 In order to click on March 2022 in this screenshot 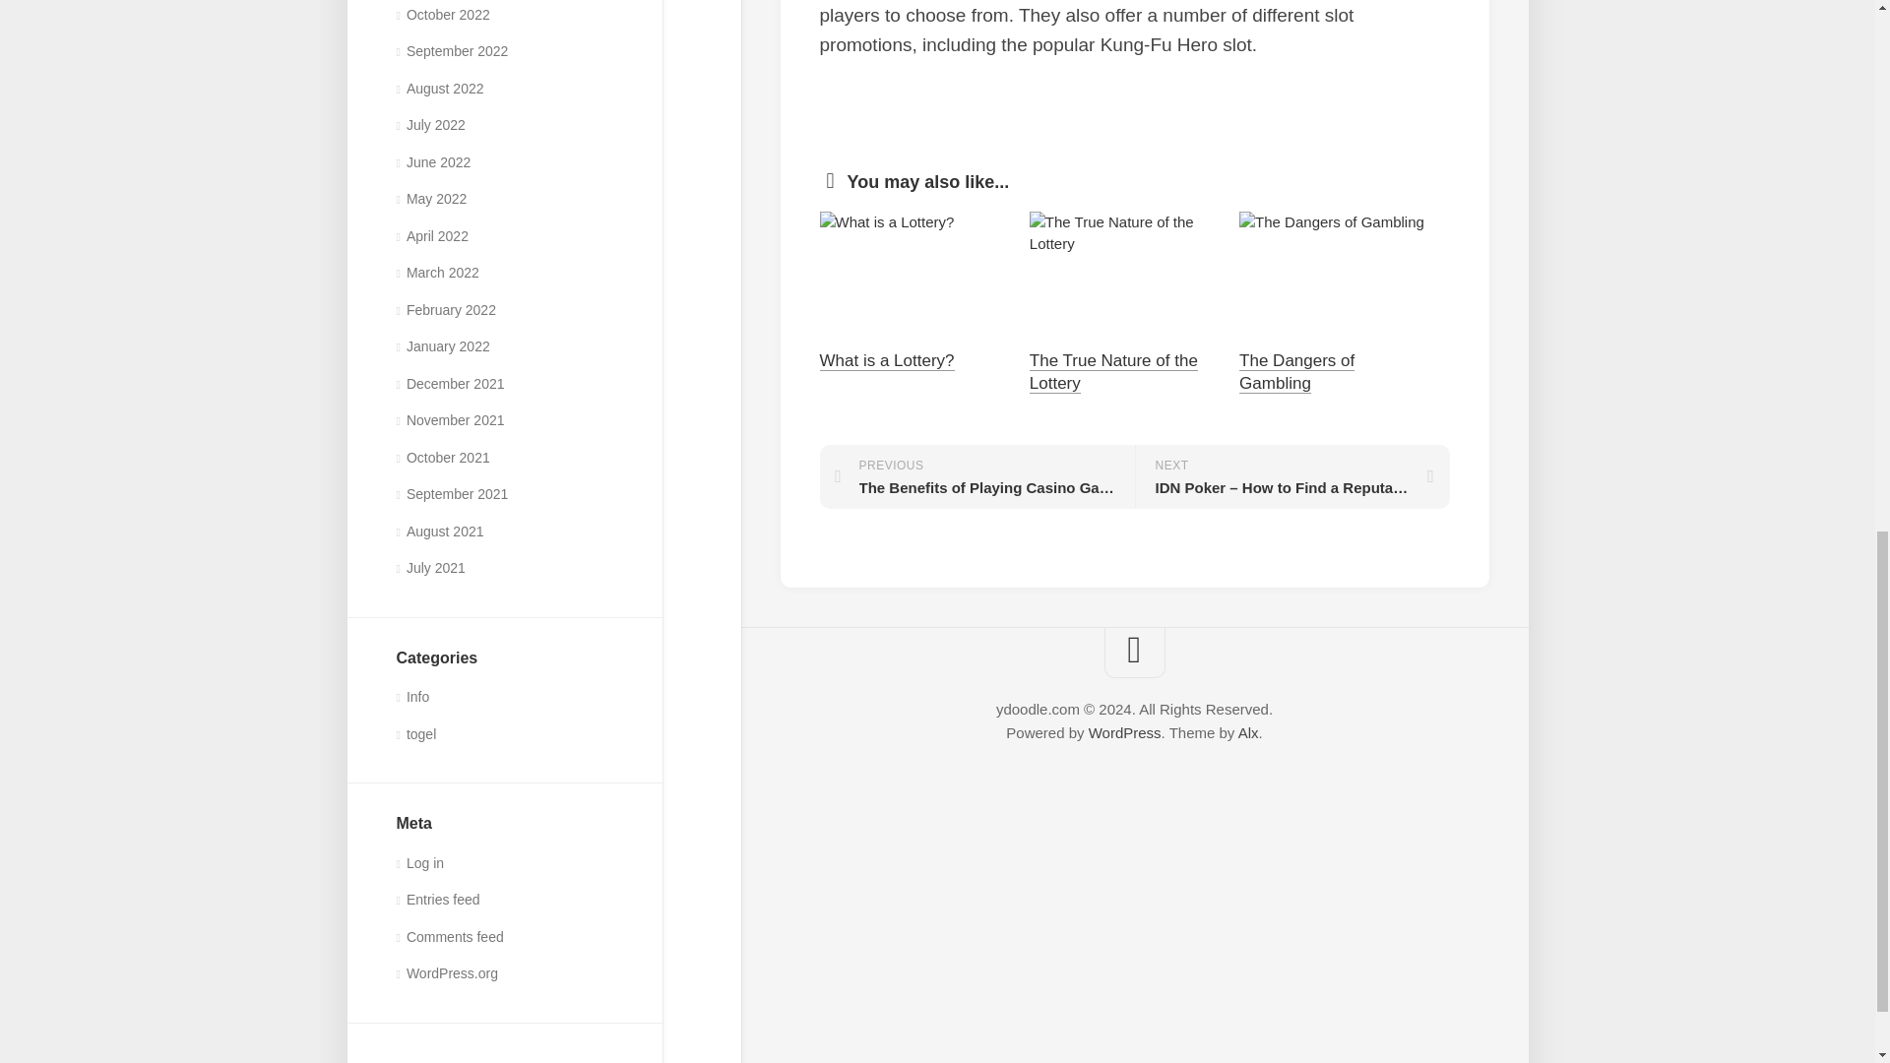, I will do `click(436, 272)`.